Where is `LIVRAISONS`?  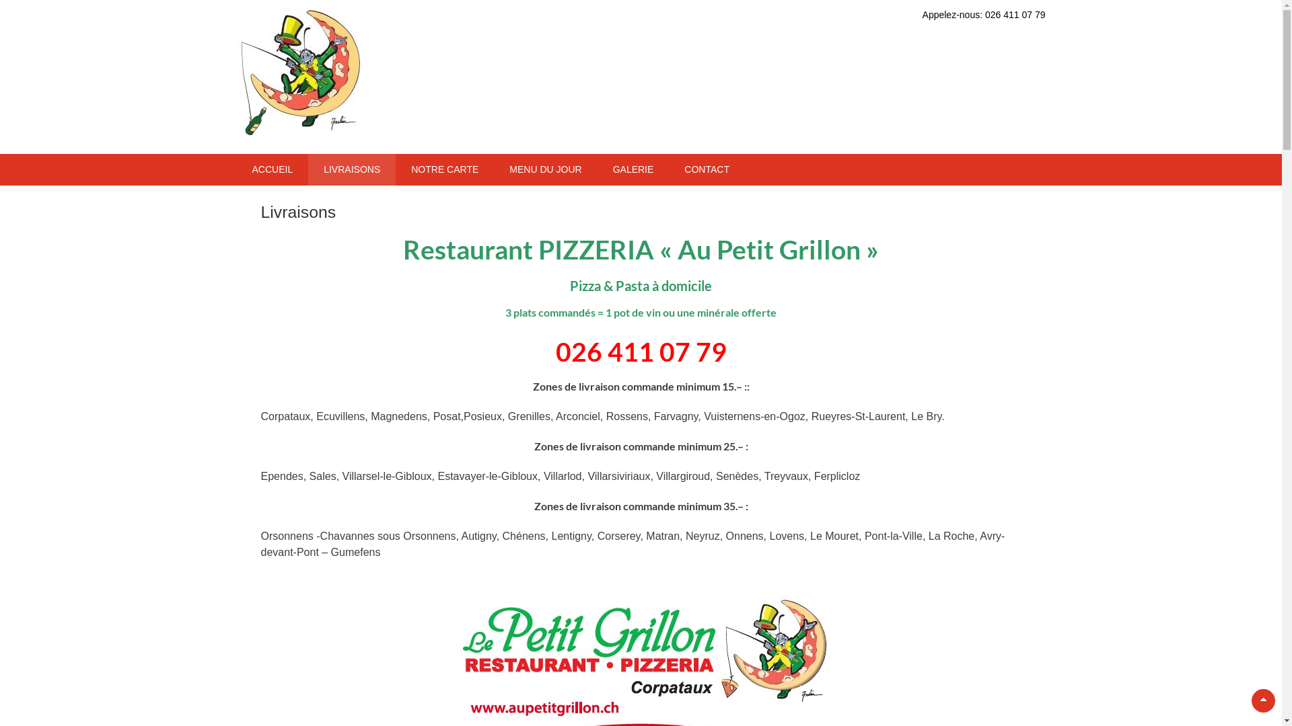
LIVRAISONS is located at coordinates (352, 169).